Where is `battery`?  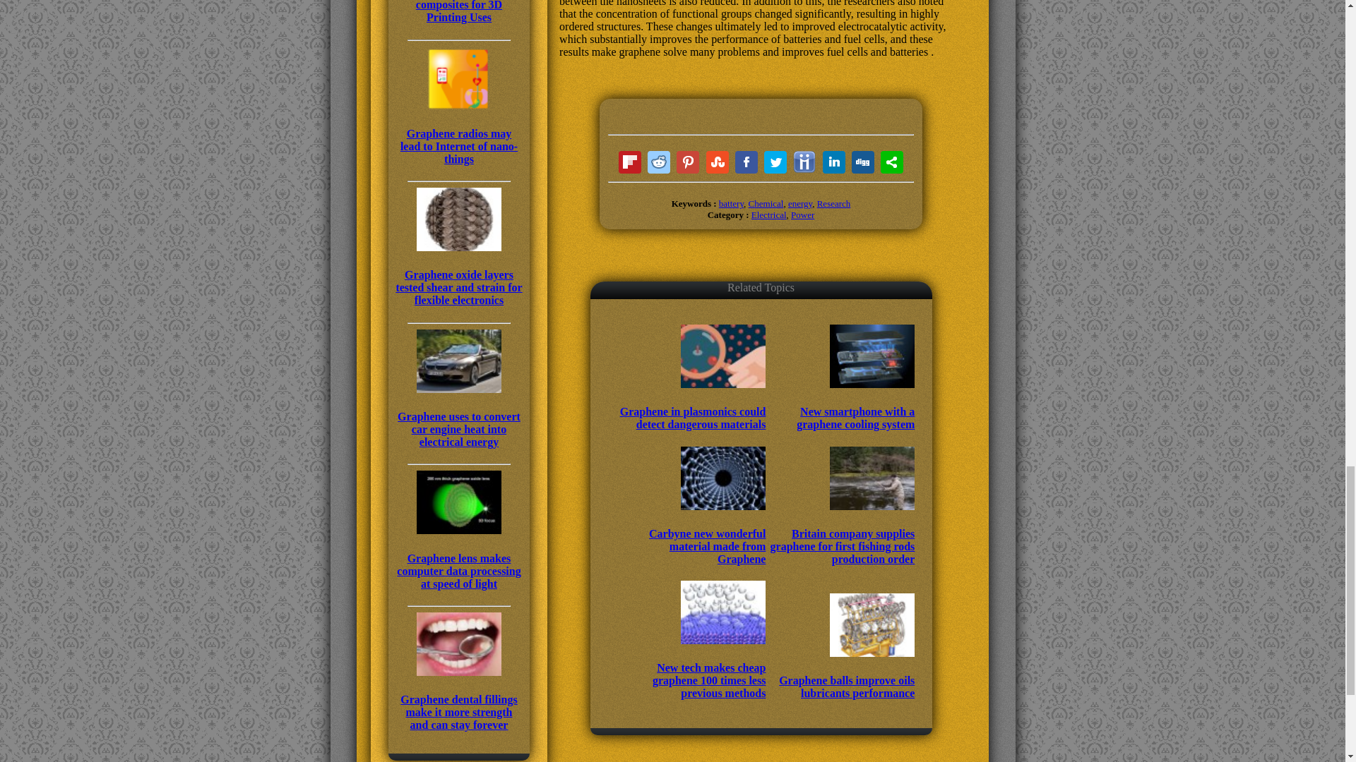
battery is located at coordinates (730, 203).